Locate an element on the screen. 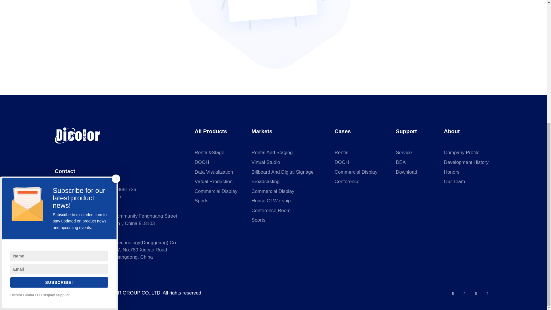 Image resolution: width=551 pixels, height=310 pixels. Dicolor-LOGO-1 is located at coordinates (77, 135).